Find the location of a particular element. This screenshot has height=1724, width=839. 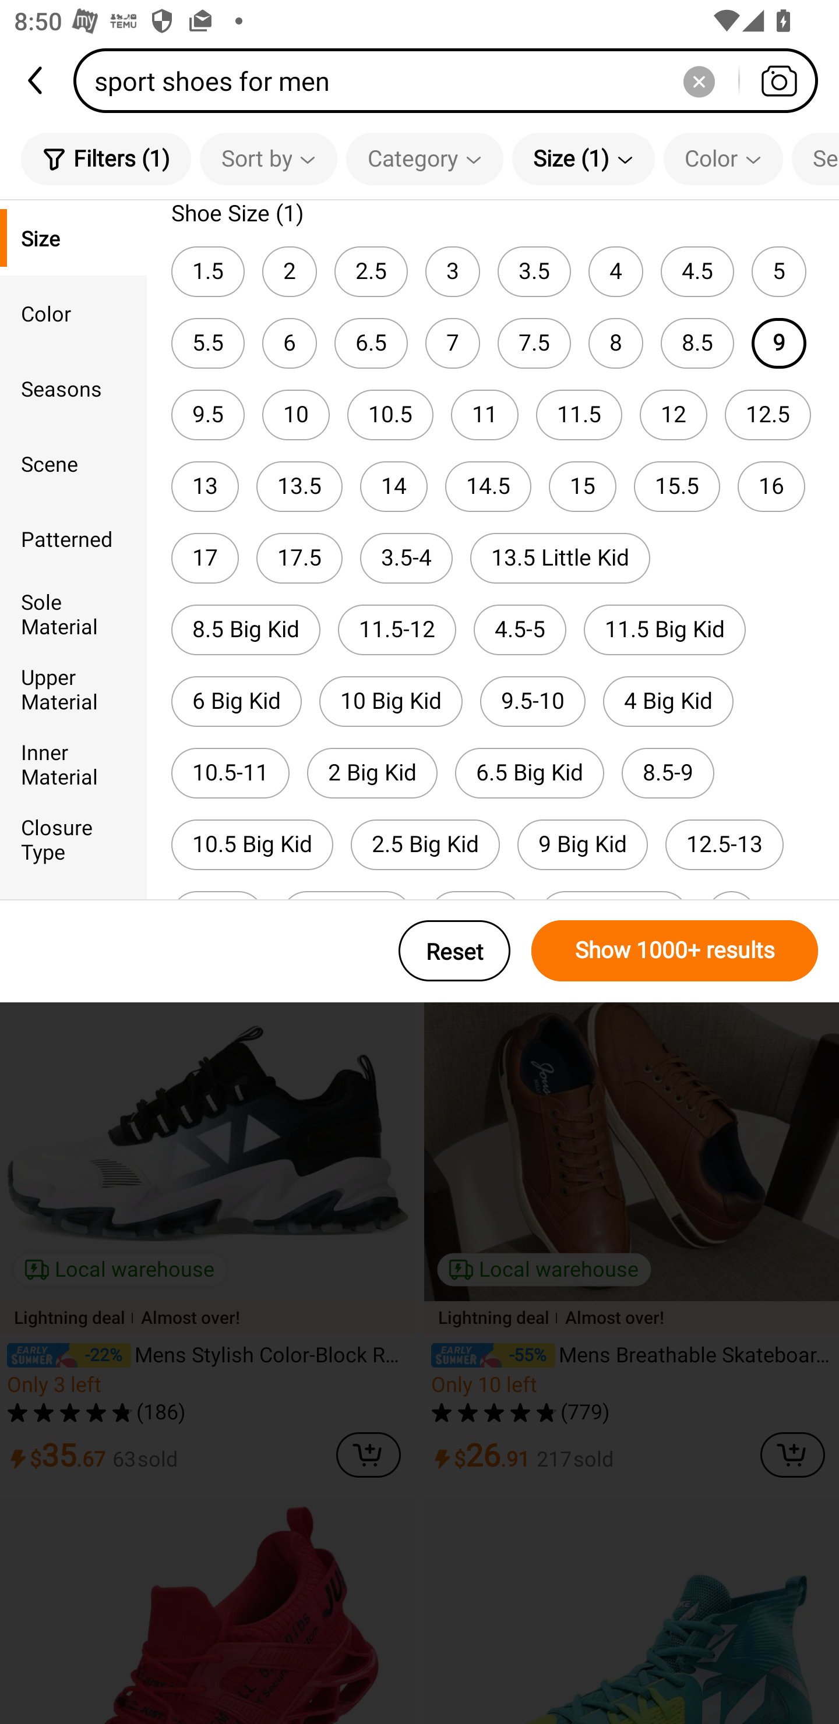

5.5 is located at coordinates (207, 342).